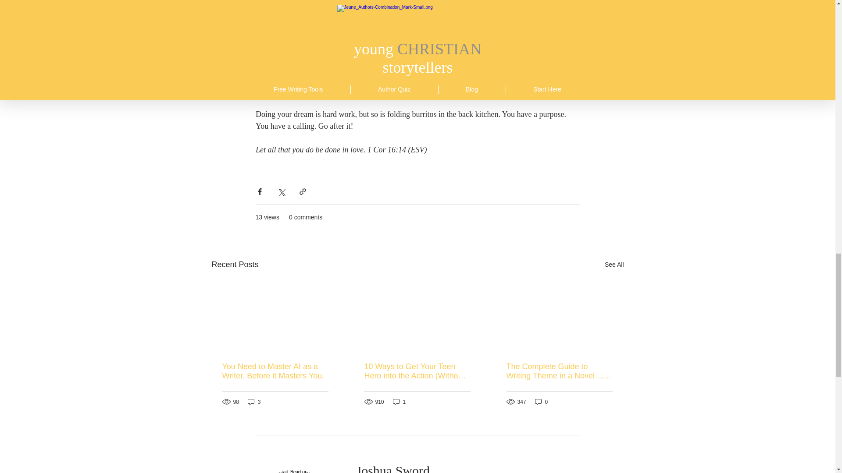  I want to click on 3, so click(254, 402).